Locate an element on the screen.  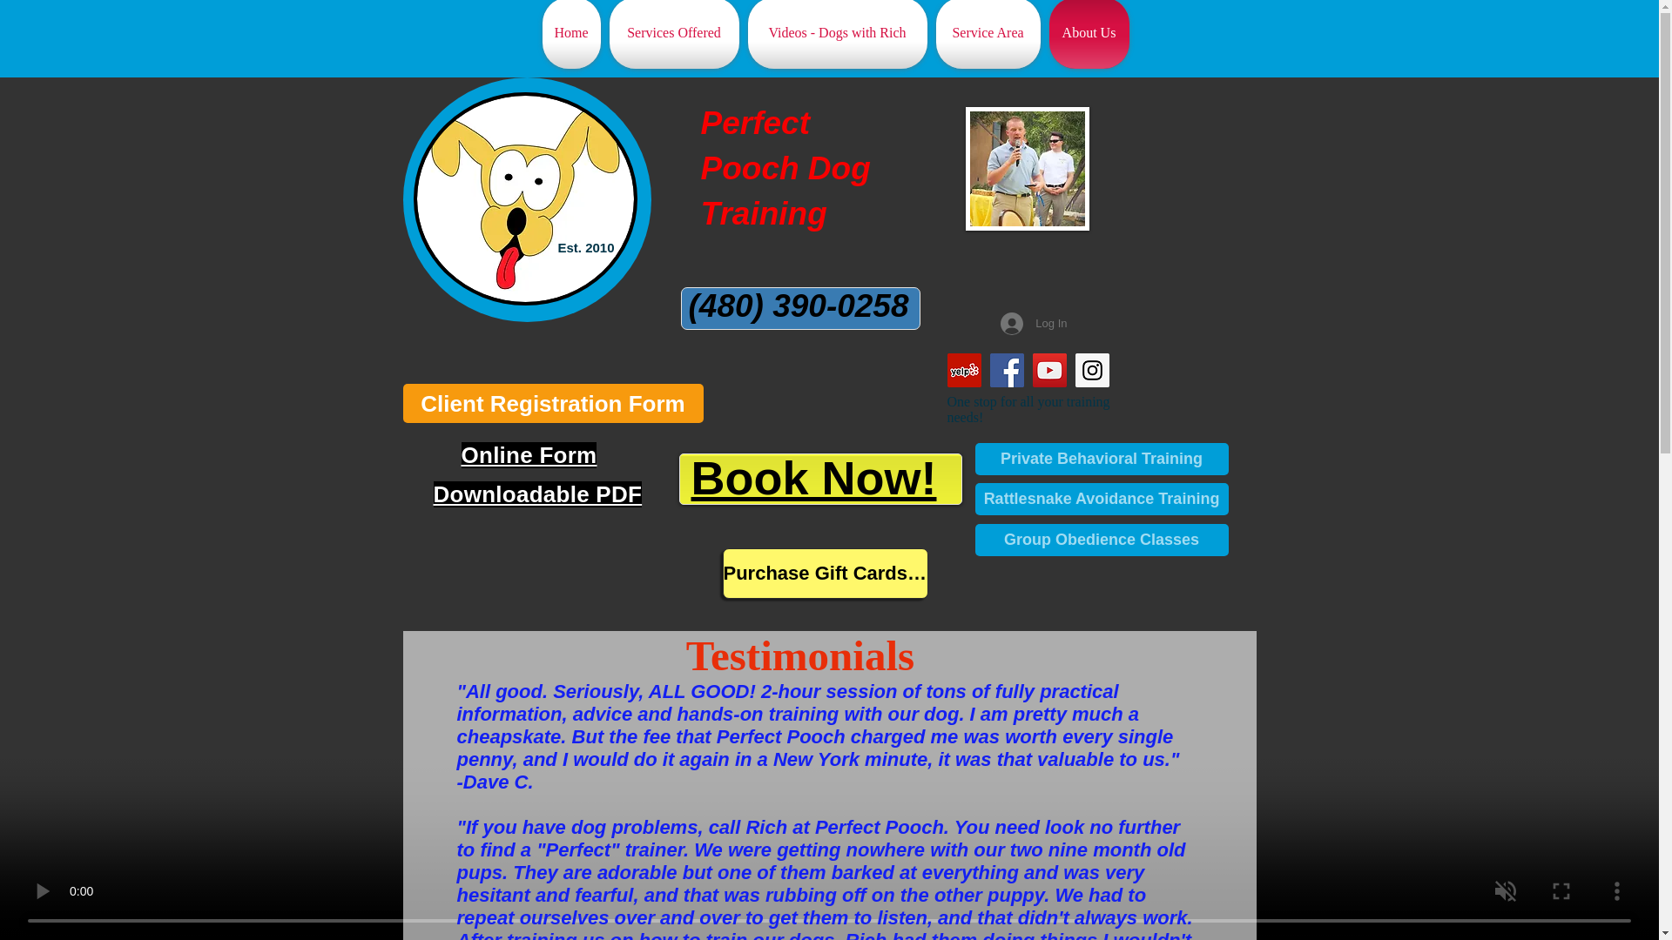
Log In is located at coordinates (1033, 324).